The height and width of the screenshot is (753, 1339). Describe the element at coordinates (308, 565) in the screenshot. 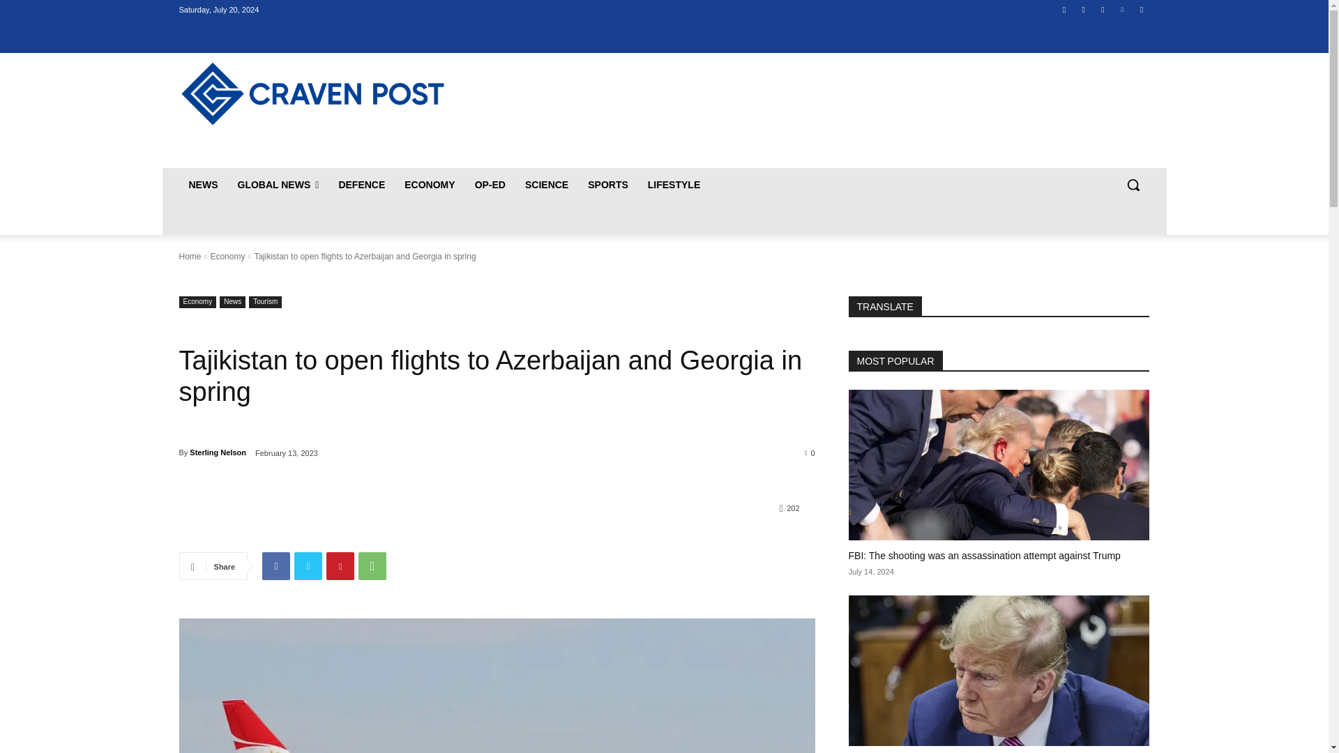

I see `Twitter` at that location.